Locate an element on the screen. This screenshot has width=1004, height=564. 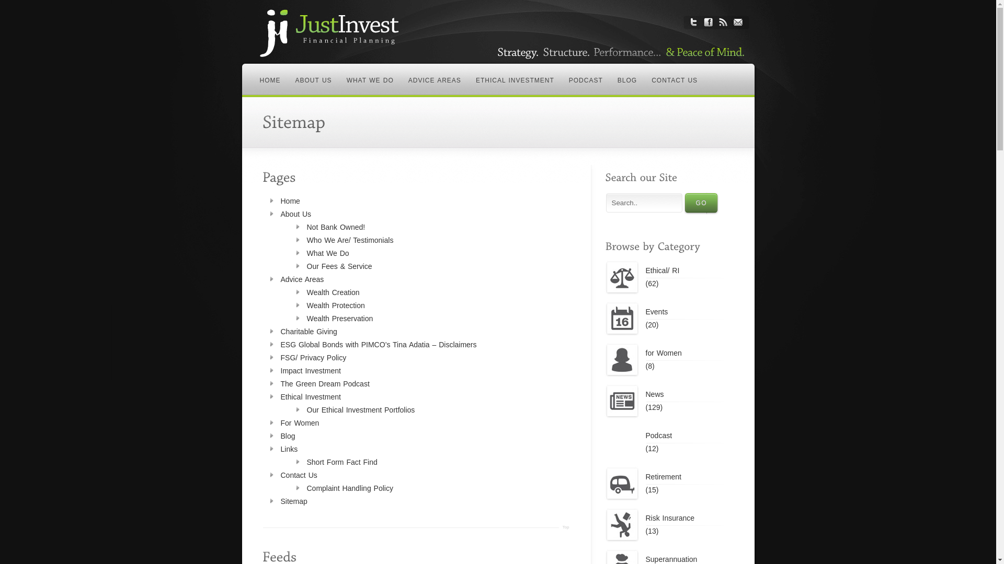
Ethical/ RI is located at coordinates (684, 271).